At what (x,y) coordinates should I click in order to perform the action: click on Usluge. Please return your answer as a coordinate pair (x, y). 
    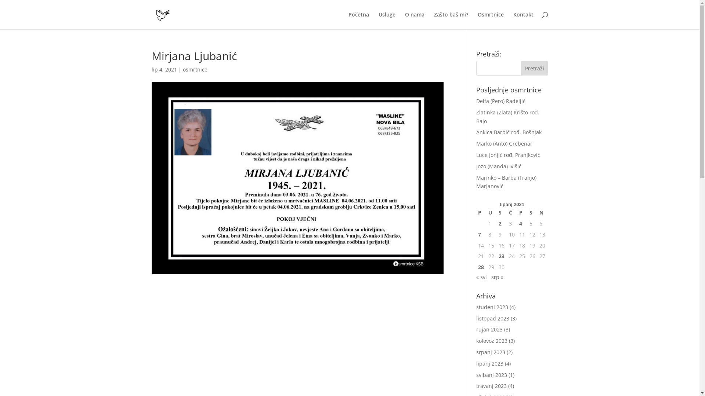
    Looking at the image, I should click on (387, 21).